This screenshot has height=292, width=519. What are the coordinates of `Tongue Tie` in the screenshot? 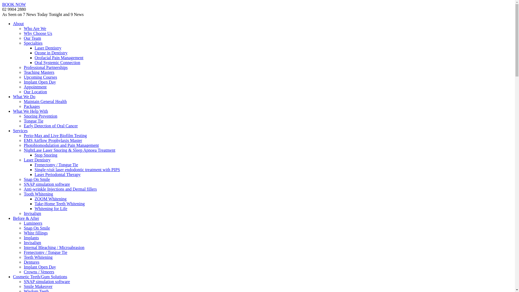 It's located at (34, 121).